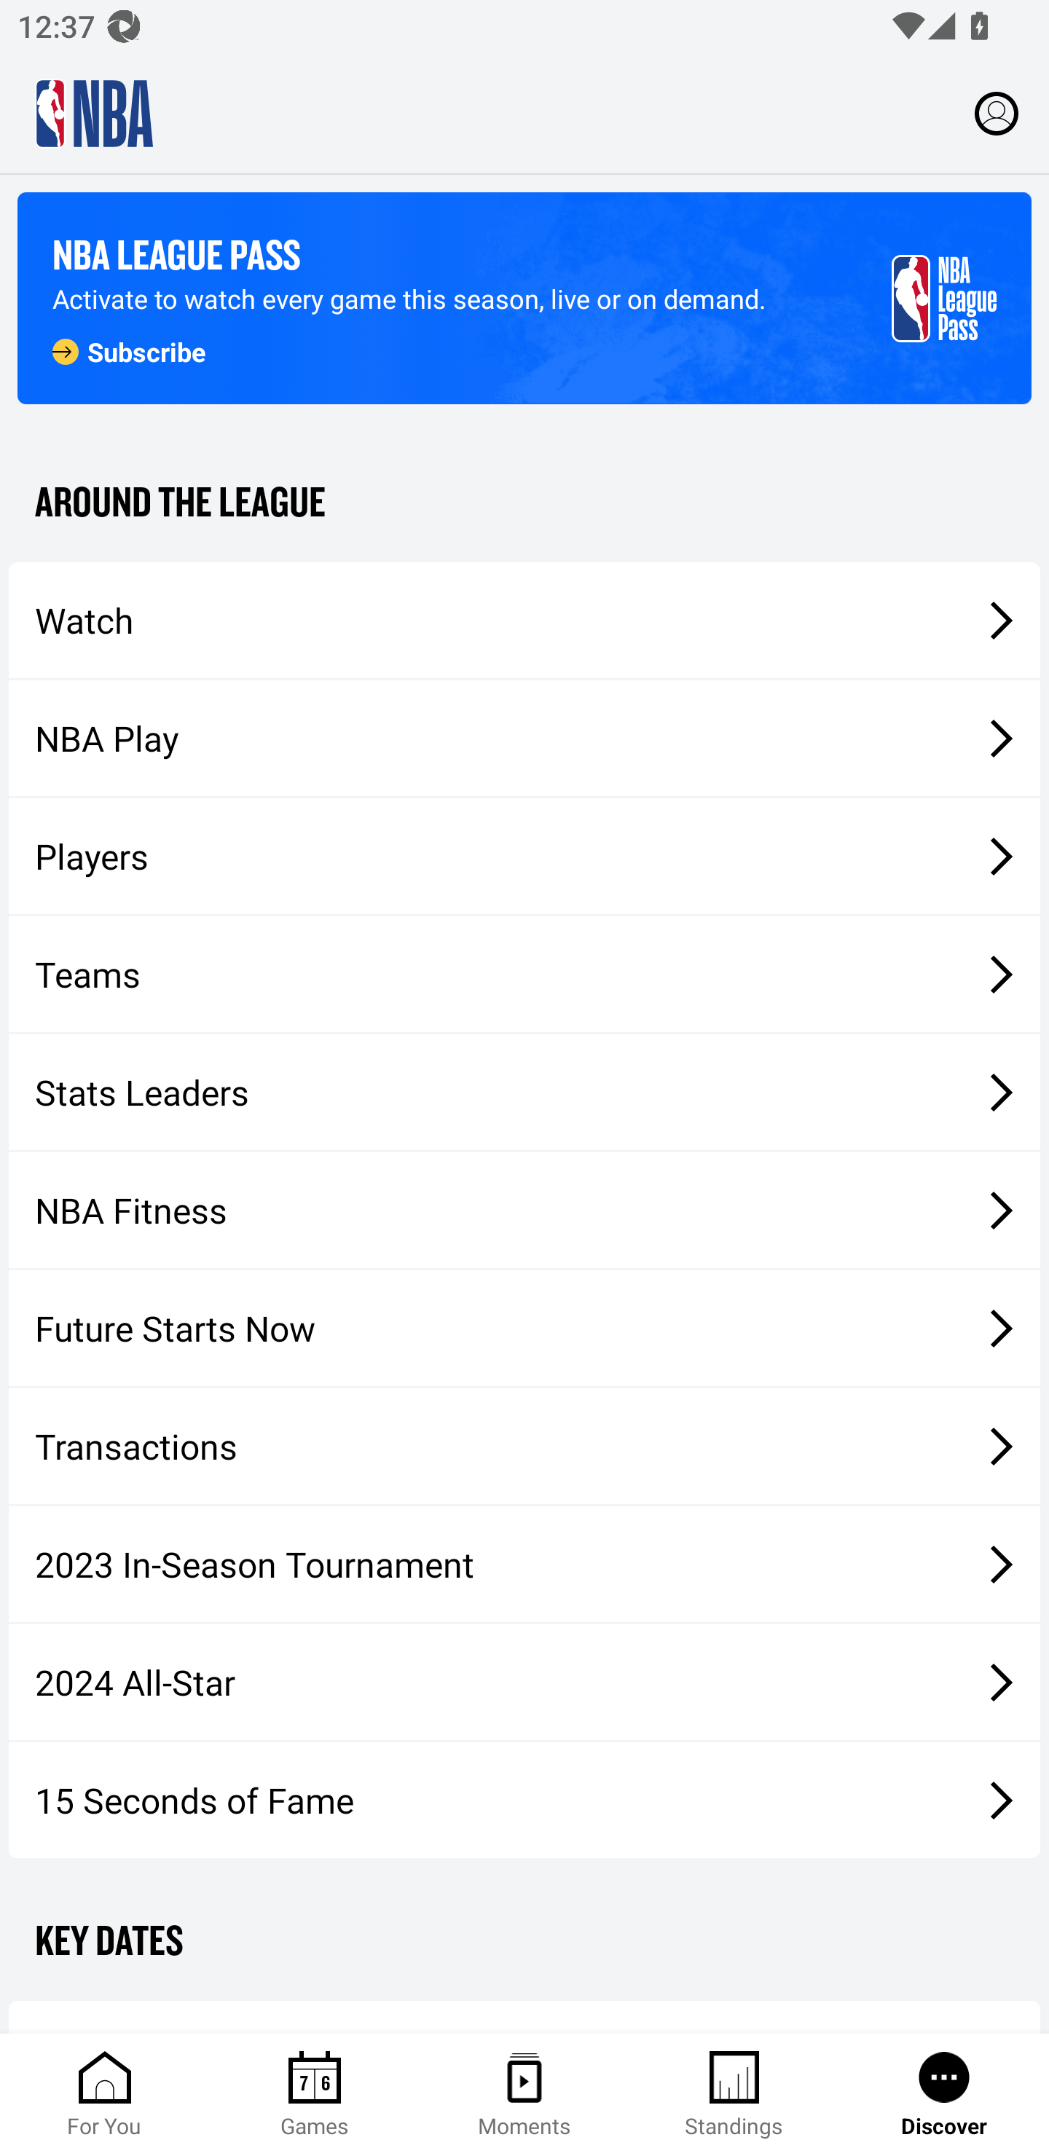  Describe the element at coordinates (524, 1328) in the screenshot. I see `Future Starts Now` at that location.